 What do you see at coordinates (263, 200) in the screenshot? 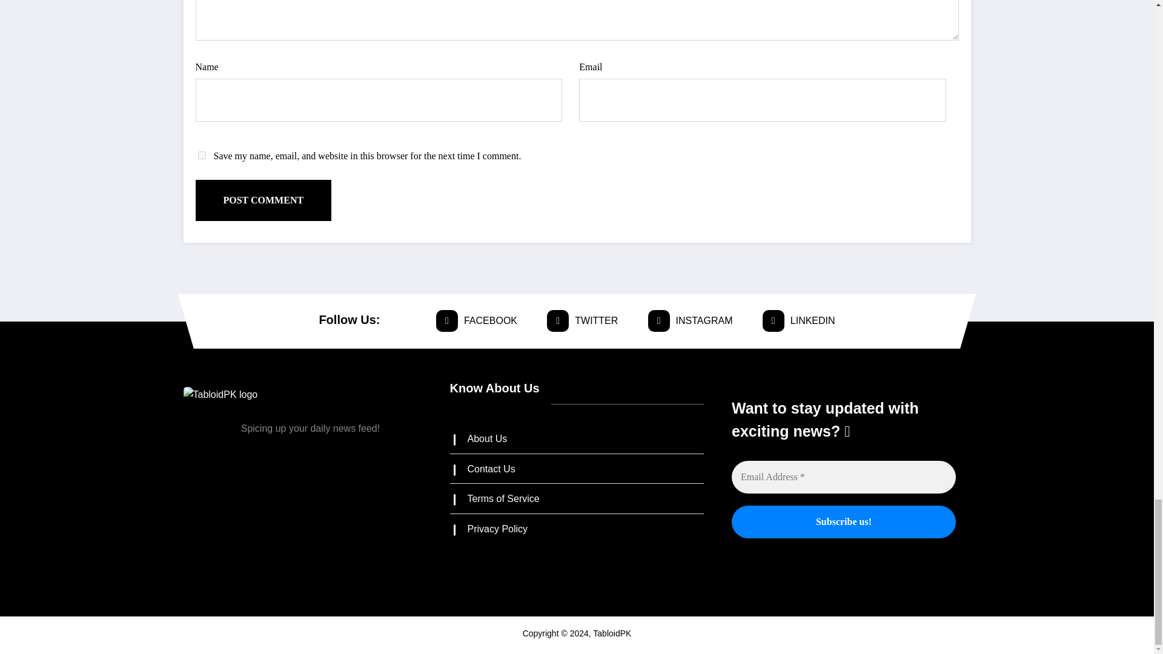
I see `Post Comment` at bounding box center [263, 200].